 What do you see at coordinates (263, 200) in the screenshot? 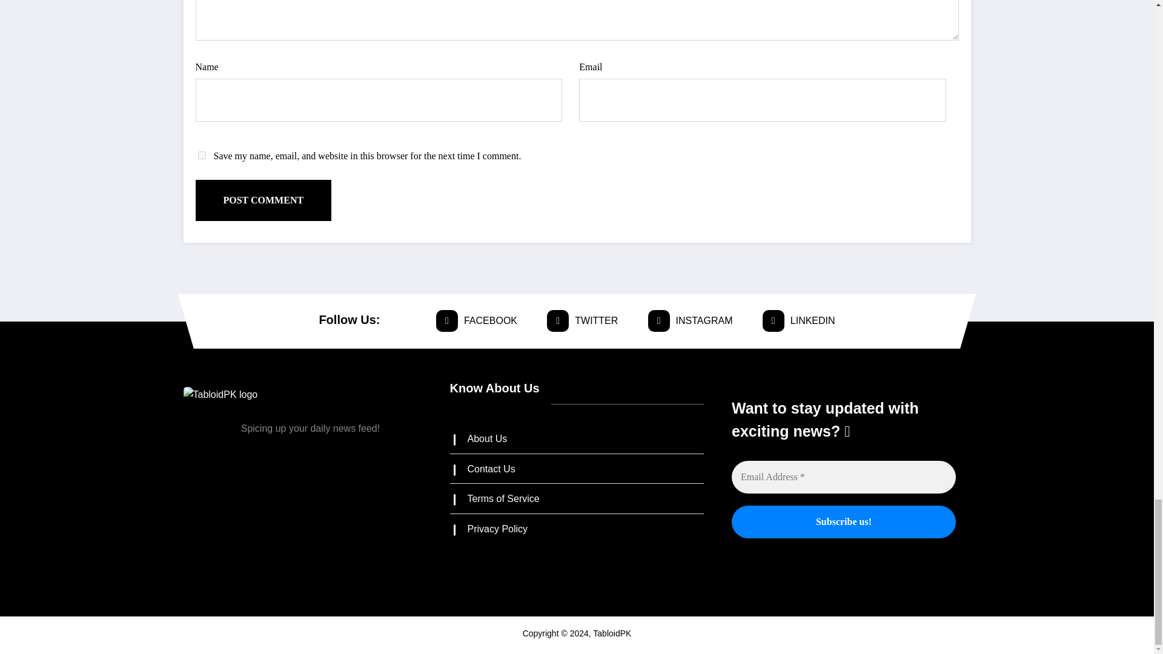
I see `Post Comment` at bounding box center [263, 200].